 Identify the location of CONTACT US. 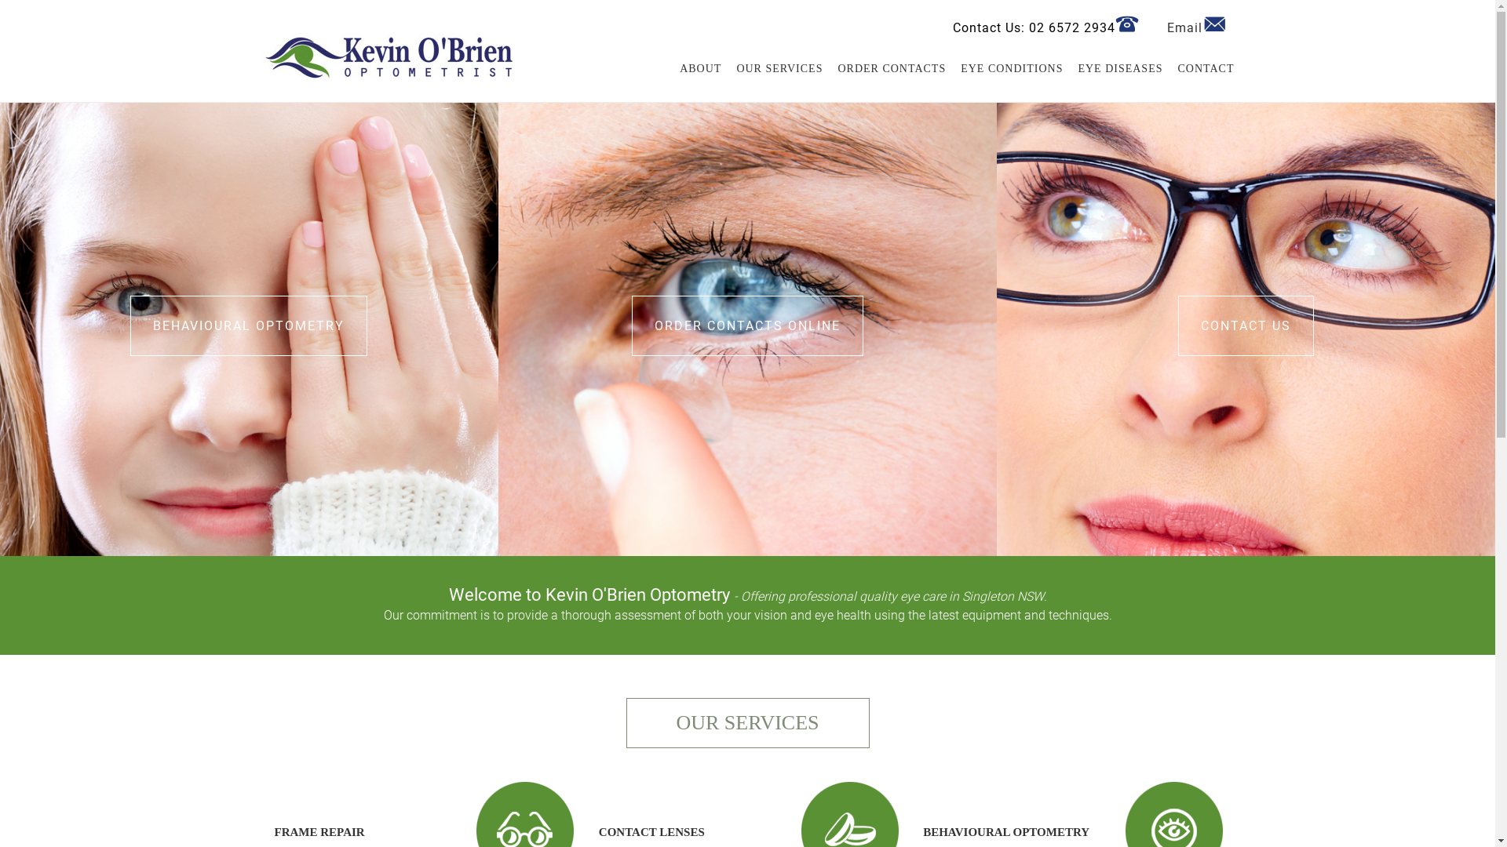
(1246, 326).